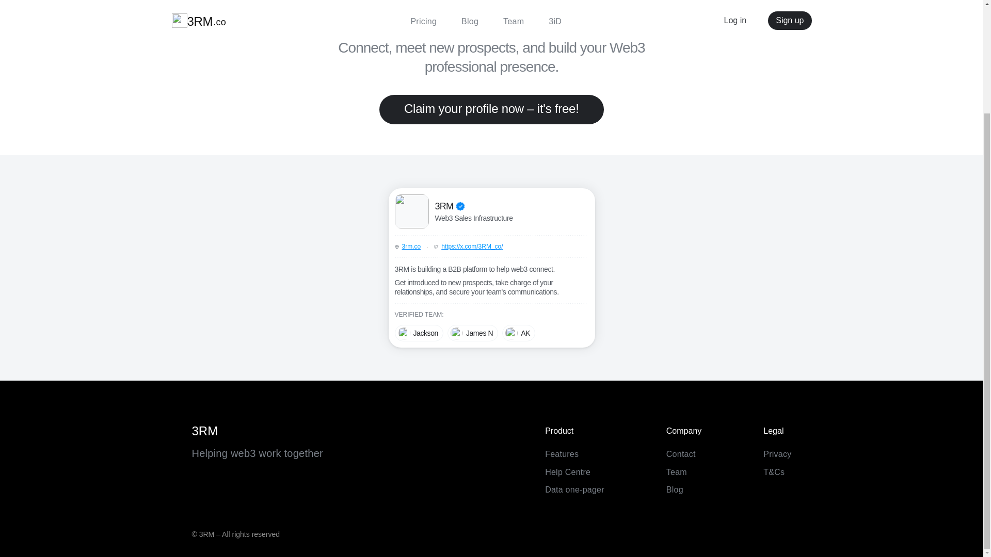 The image size is (991, 557). Describe the element at coordinates (473, 333) in the screenshot. I see `James N` at that location.